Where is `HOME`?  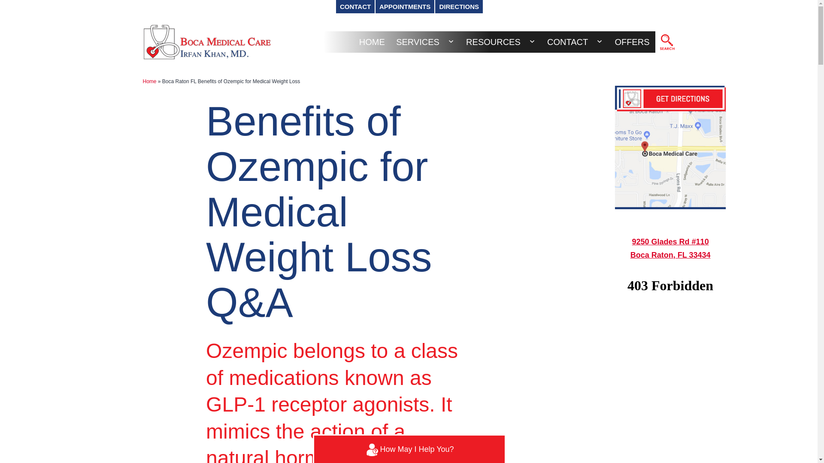 HOME is located at coordinates (372, 42).